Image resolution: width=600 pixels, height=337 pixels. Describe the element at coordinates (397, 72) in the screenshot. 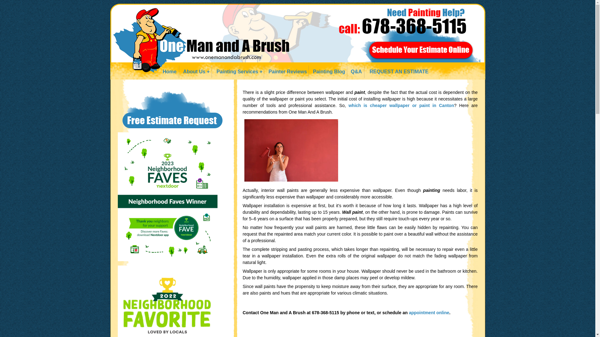

I see `REQUEST AN ESTIMATE` at that location.